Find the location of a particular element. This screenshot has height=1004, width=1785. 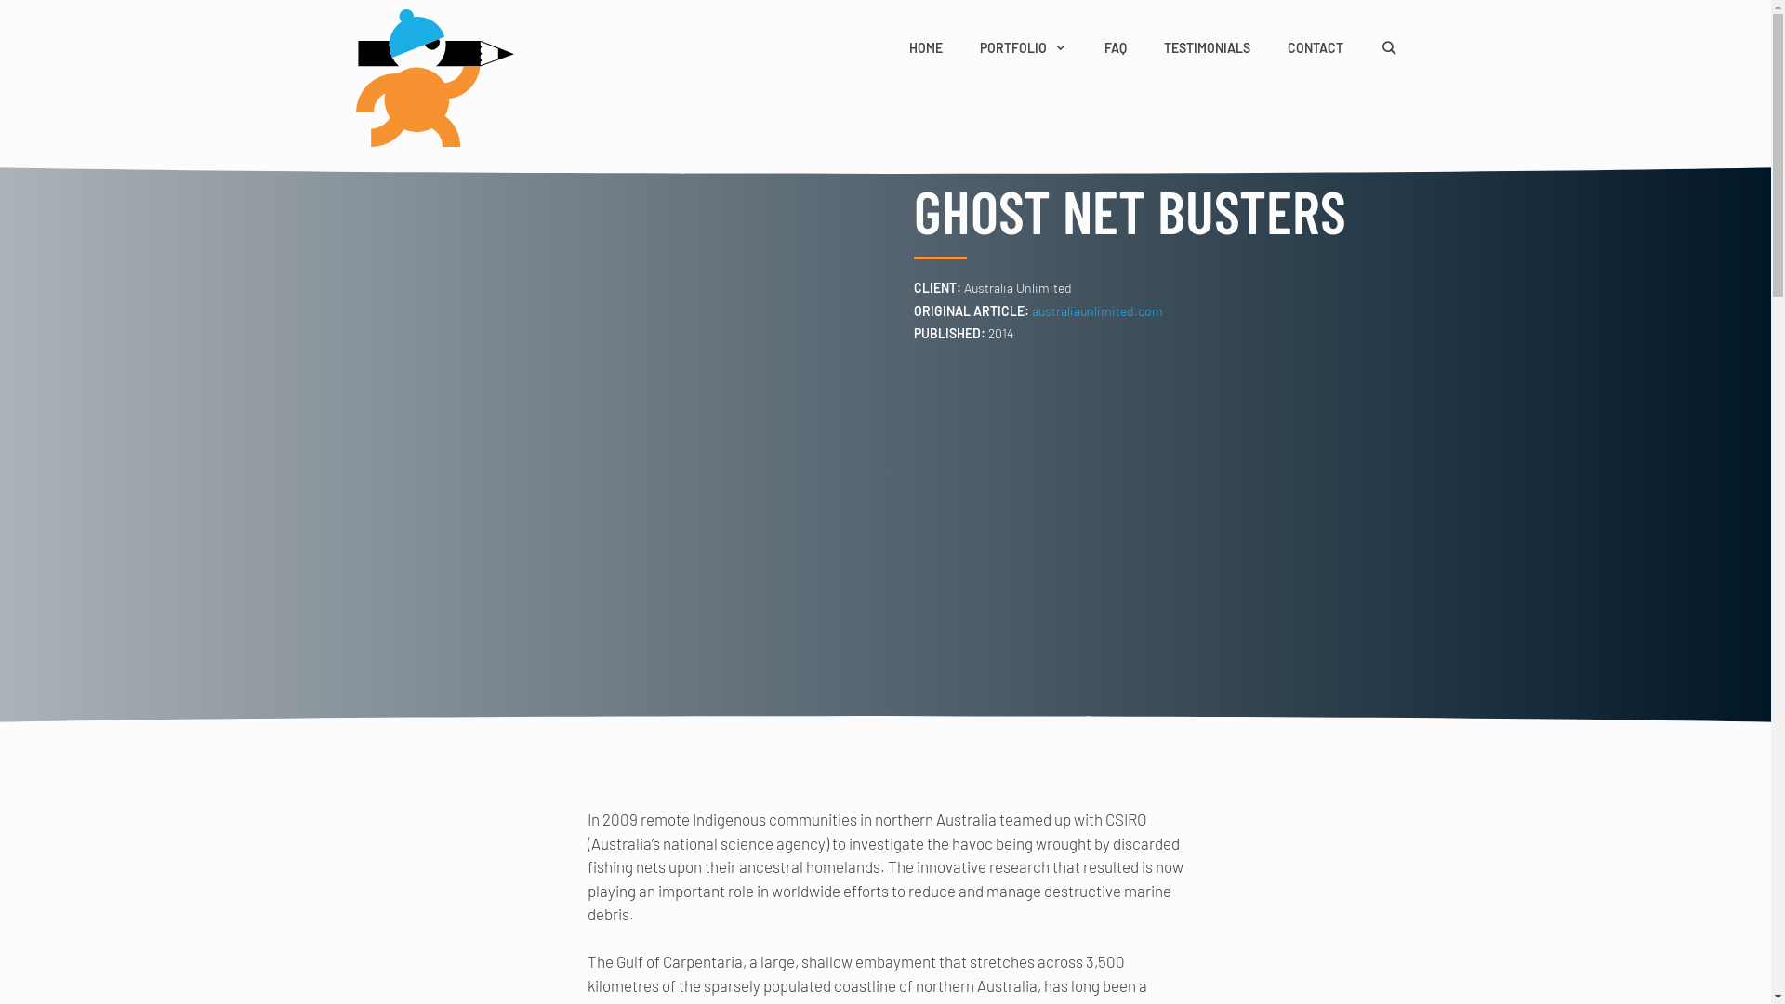

TESTIMONIALS is located at coordinates (1207, 48).